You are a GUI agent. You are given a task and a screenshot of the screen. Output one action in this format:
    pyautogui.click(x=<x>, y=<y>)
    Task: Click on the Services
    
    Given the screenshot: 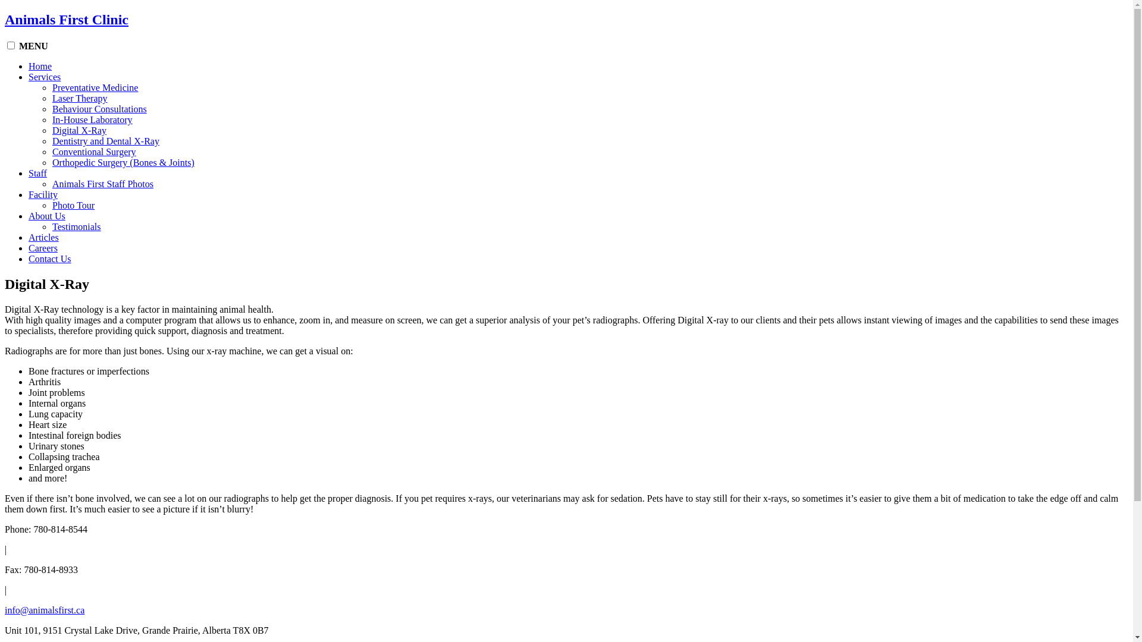 What is the action you would take?
    pyautogui.click(x=45, y=77)
    